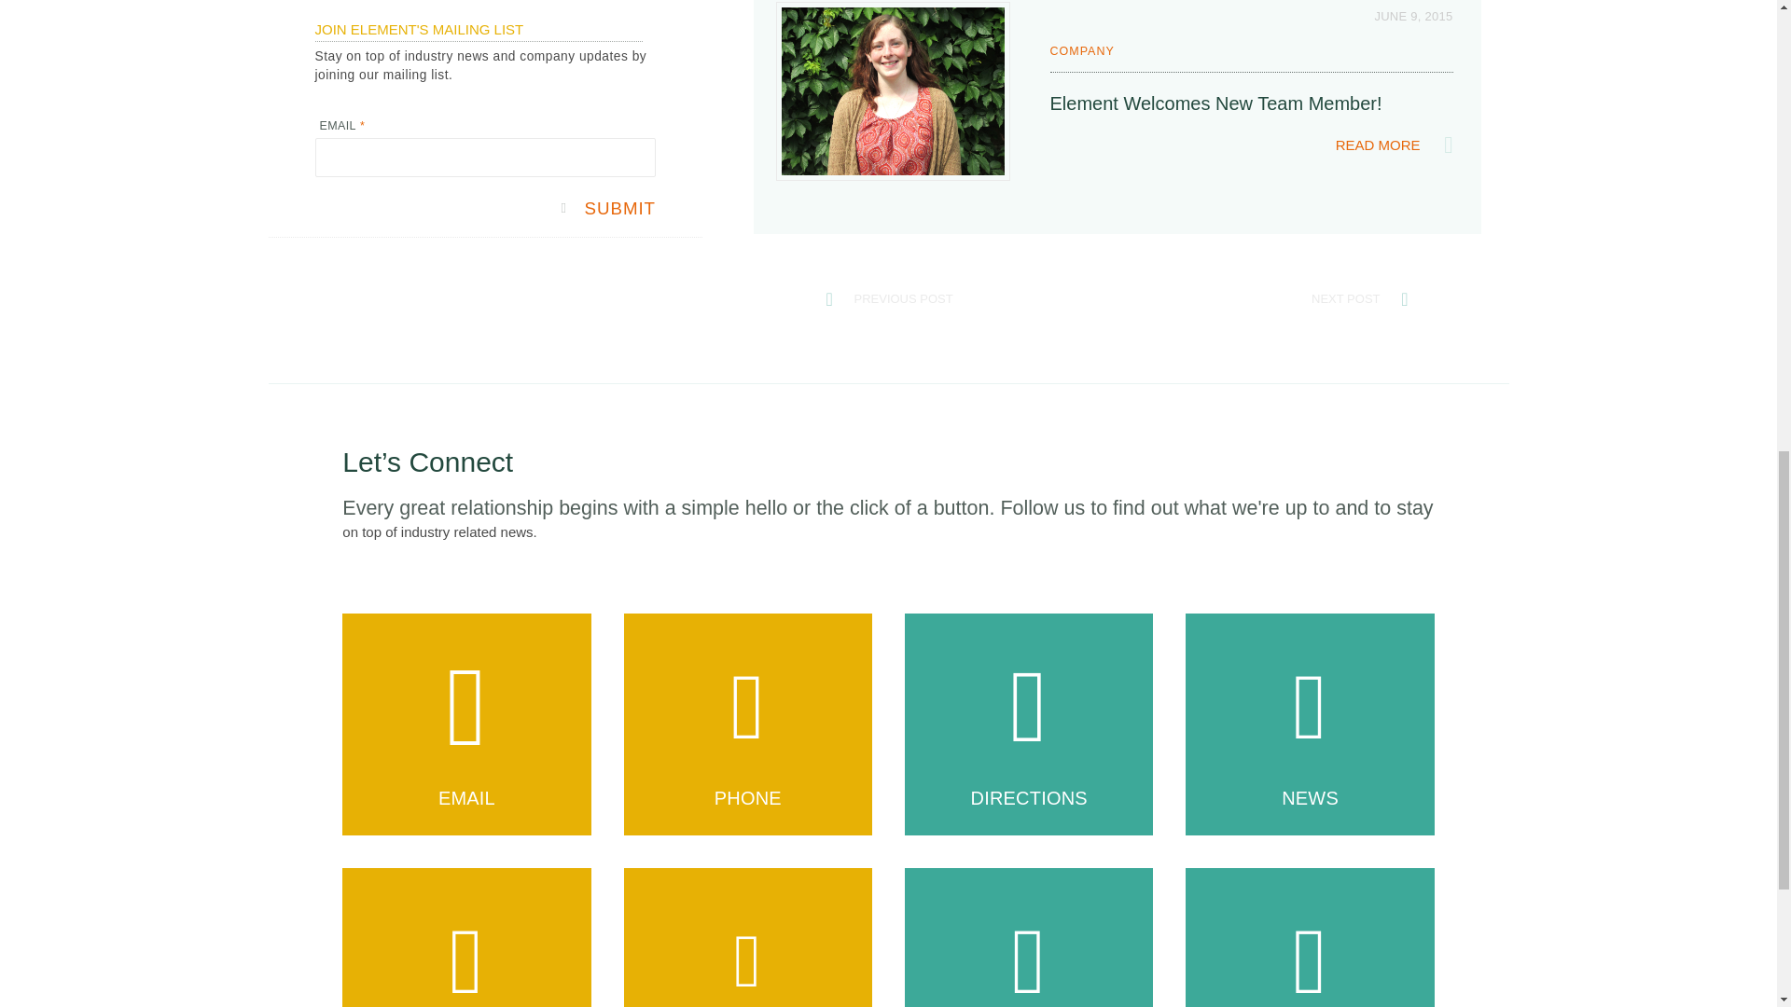  I want to click on NEWS, so click(1310, 724).